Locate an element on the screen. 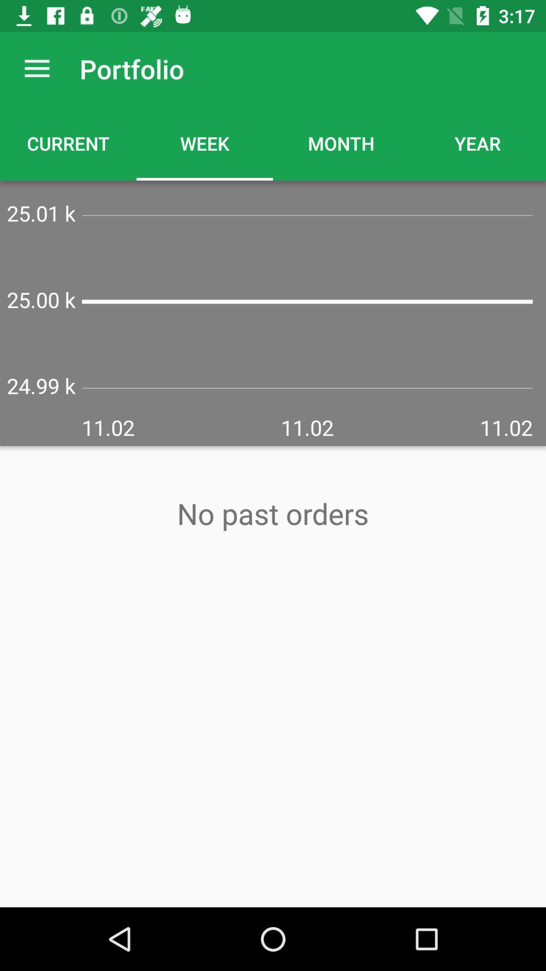 Image resolution: width=546 pixels, height=971 pixels. choose the item to the left of portfolio is located at coordinates (37, 69).